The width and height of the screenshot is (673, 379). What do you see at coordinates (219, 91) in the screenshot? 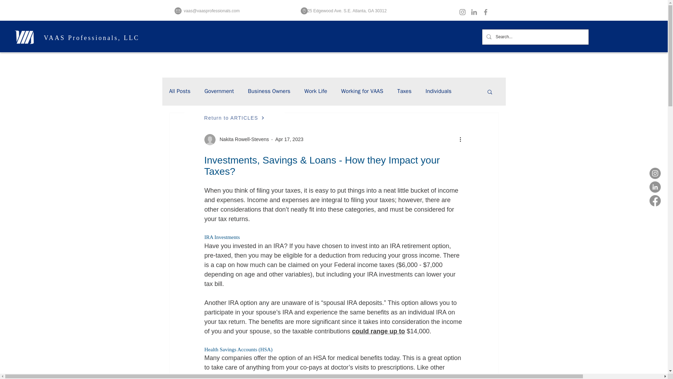
I see `Government` at bounding box center [219, 91].